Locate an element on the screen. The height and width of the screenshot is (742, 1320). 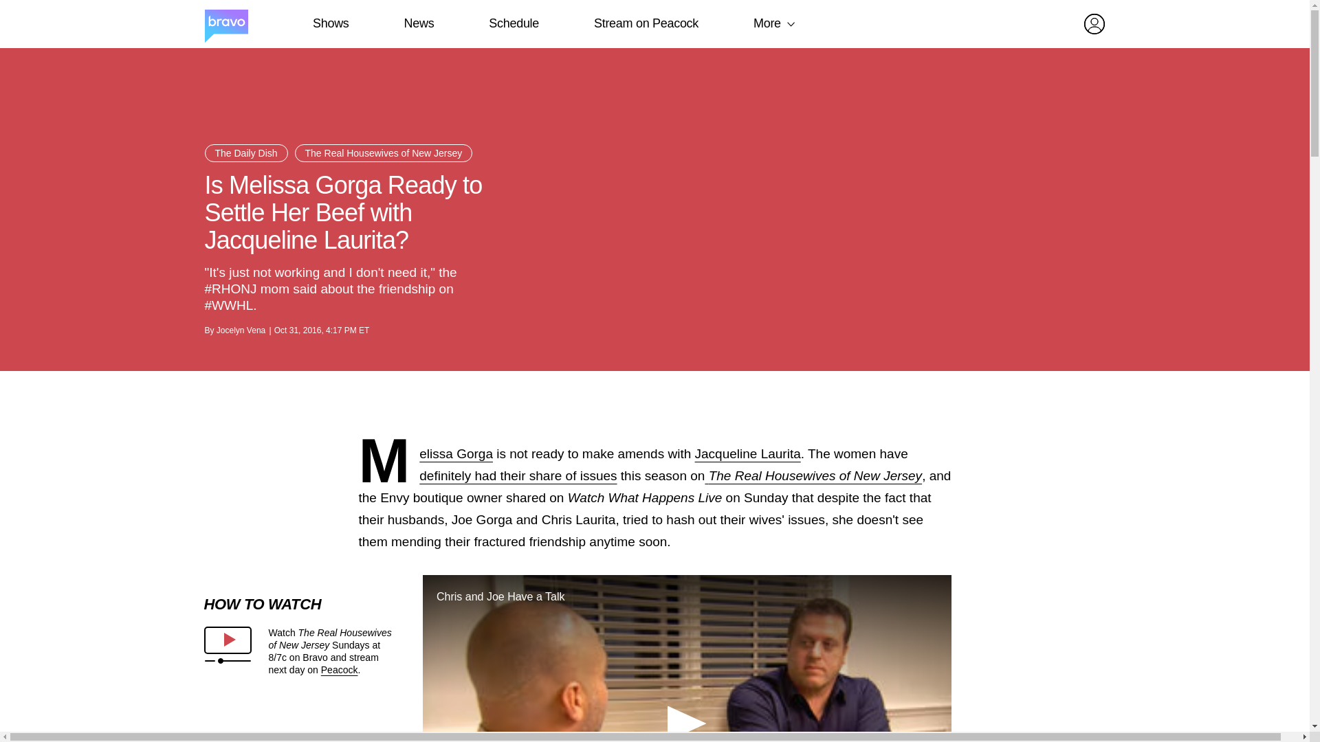
News is located at coordinates (419, 23).